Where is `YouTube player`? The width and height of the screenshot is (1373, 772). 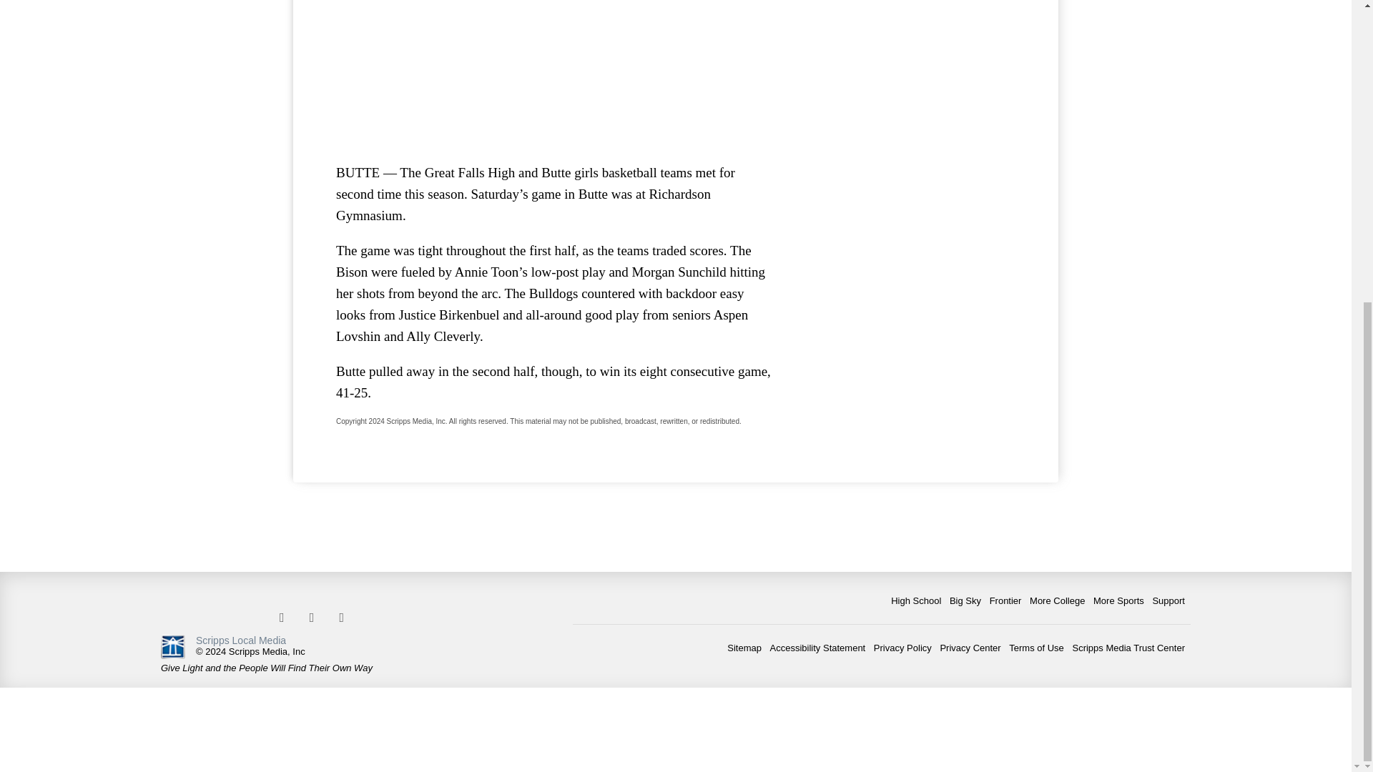 YouTube player is located at coordinates (553, 74).